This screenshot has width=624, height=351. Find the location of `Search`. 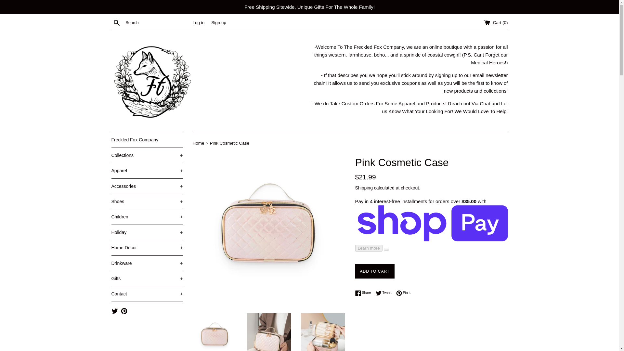

Search is located at coordinates (116, 22).